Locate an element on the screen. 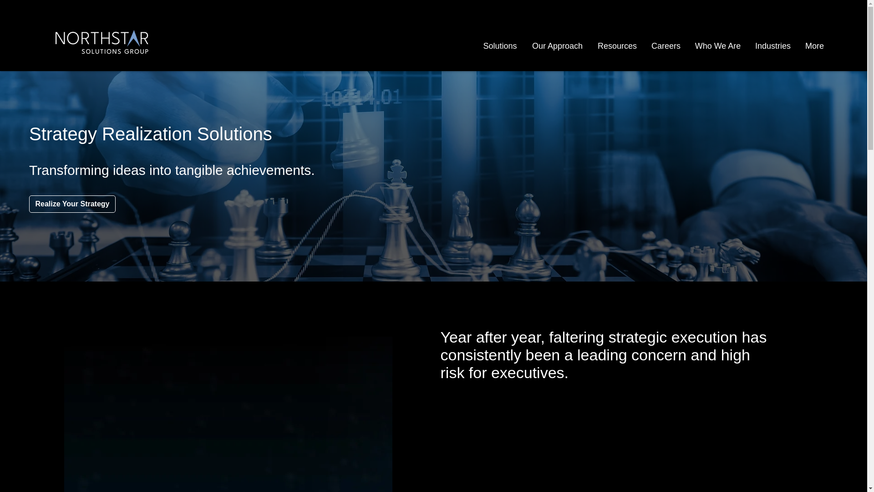 The width and height of the screenshot is (874, 492). Resources is located at coordinates (617, 46).